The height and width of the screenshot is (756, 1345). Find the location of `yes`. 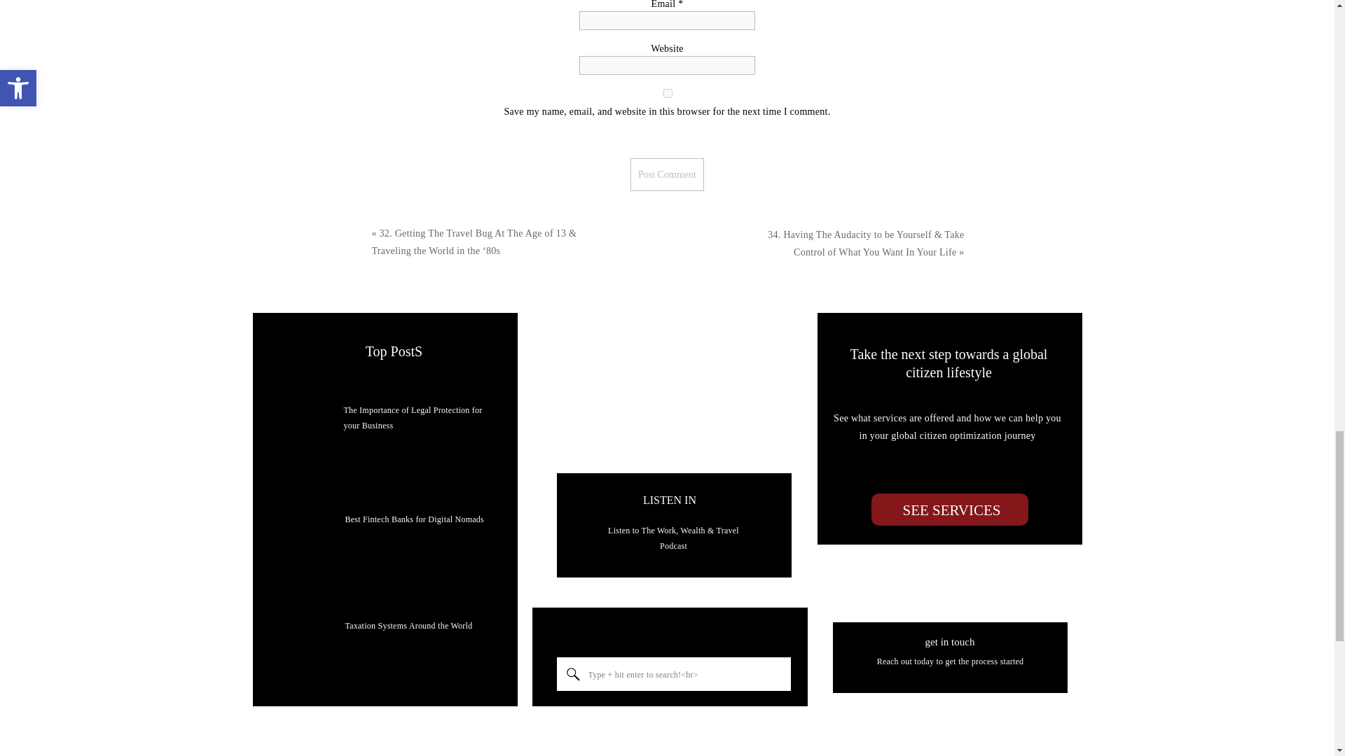

yes is located at coordinates (667, 94).